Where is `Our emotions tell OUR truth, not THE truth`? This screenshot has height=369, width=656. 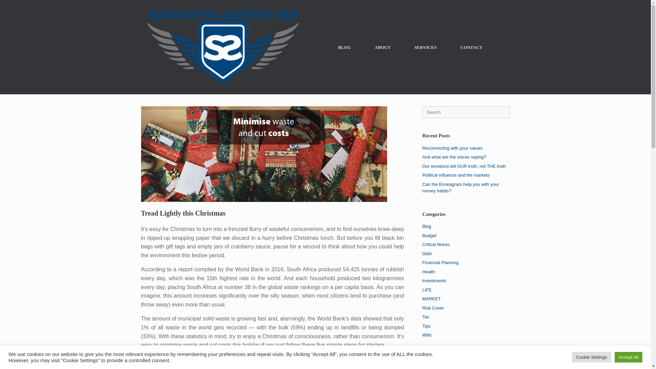 Our emotions tell OUR truth, not THE truth is located at coordinates (464, 166).